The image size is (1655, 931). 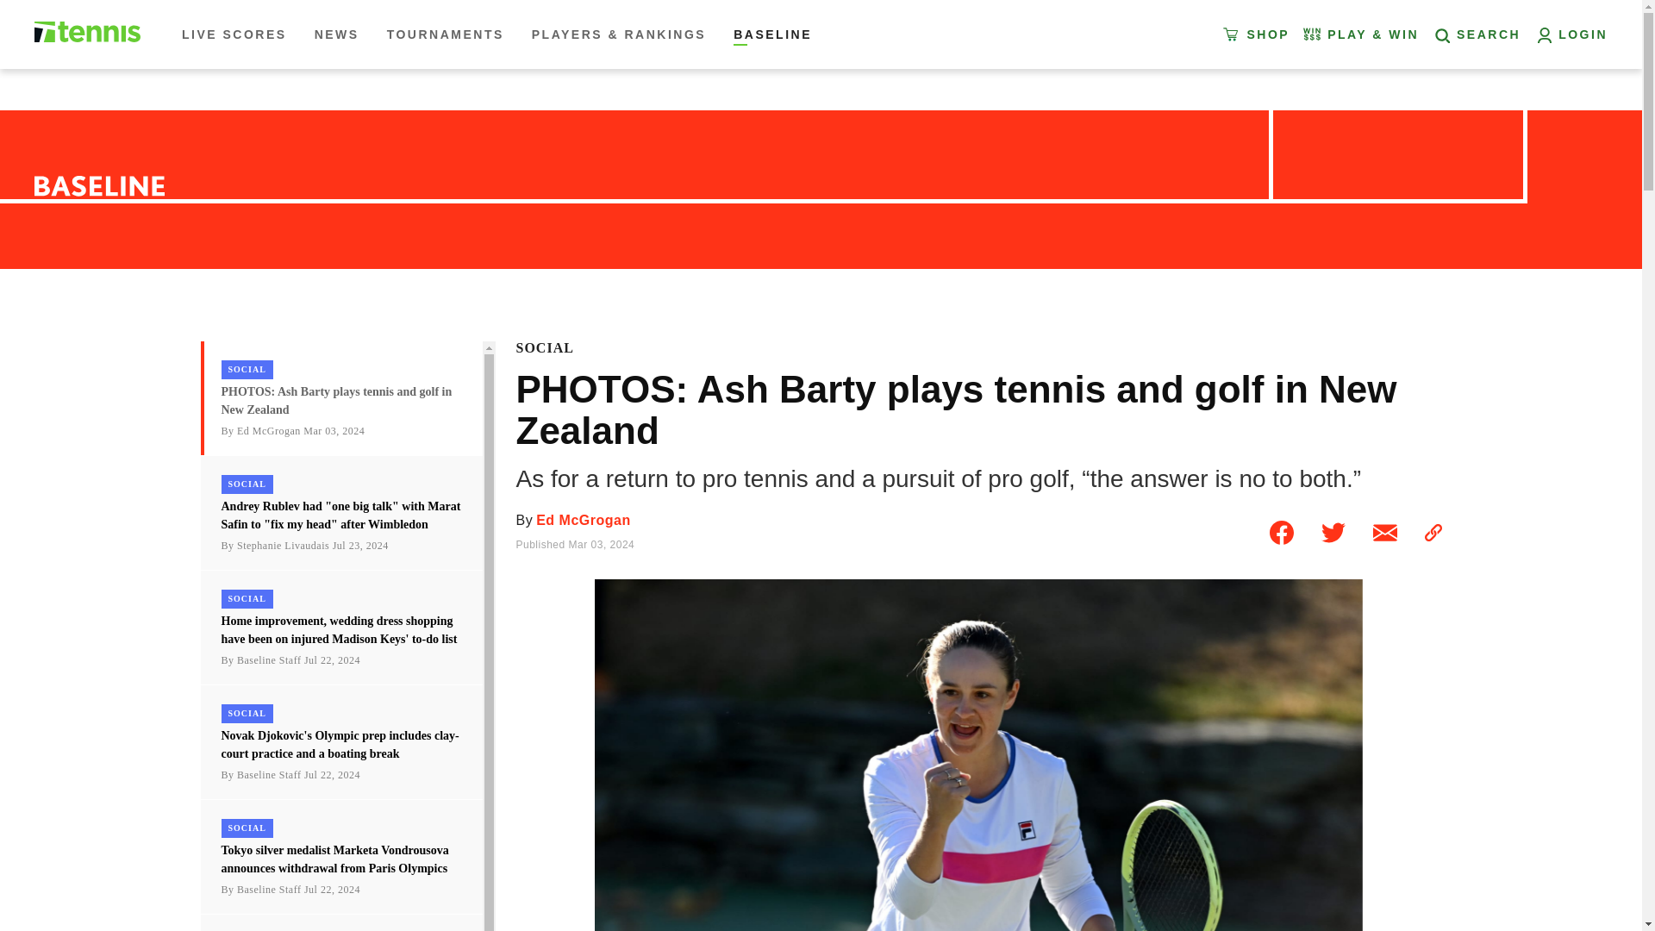 What do you see at coordinates (336, 34) in the screenshot?
I see `NEWS` at bounding box center [336, 34].